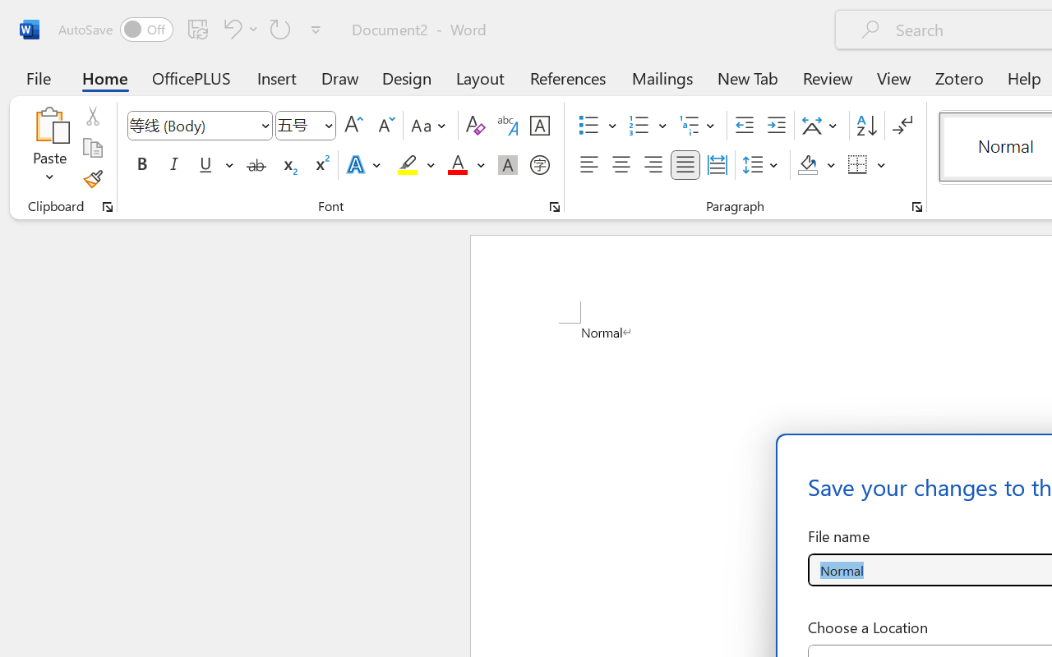  Describe the element at coordinates (105, 77) in the screenshot. I see `Home` at that location.